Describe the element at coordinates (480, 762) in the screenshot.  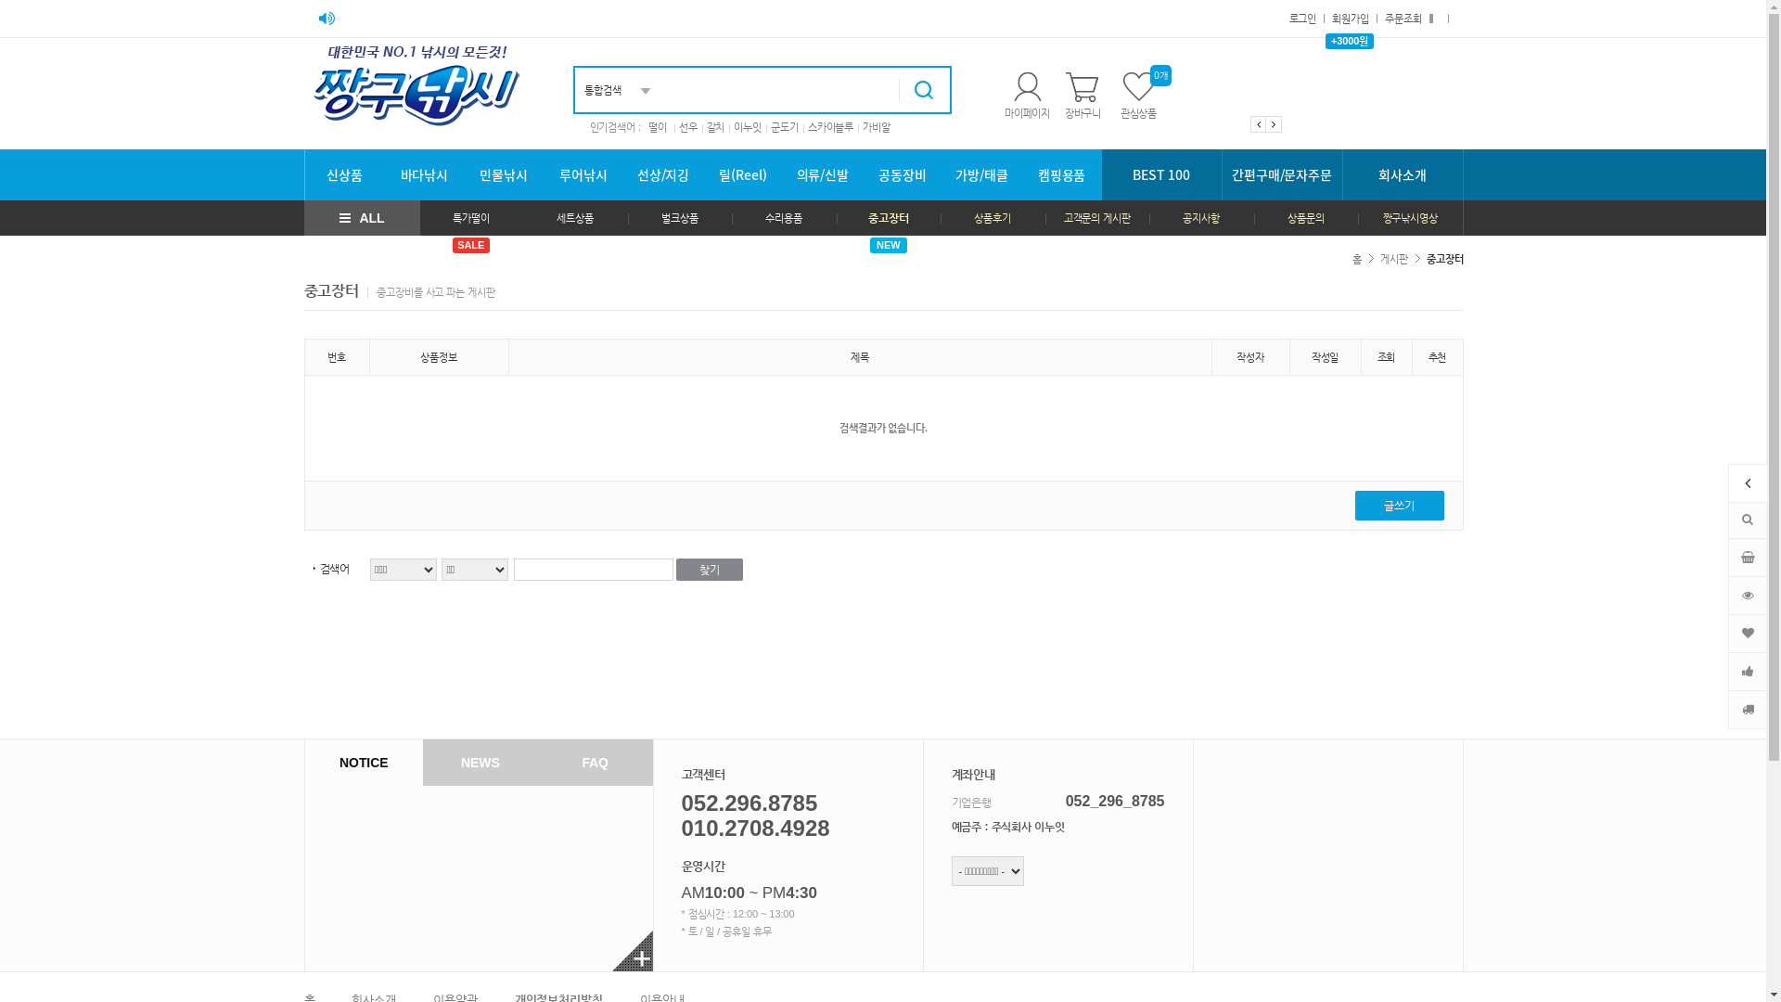
I see `NEWS` at that location.